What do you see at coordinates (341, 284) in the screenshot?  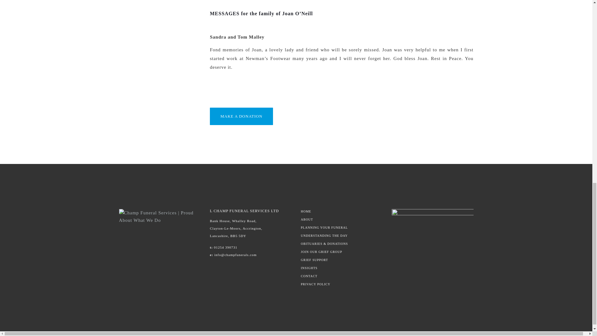 I see `PRIVACY POLICY` at bounding box center [341, 284].